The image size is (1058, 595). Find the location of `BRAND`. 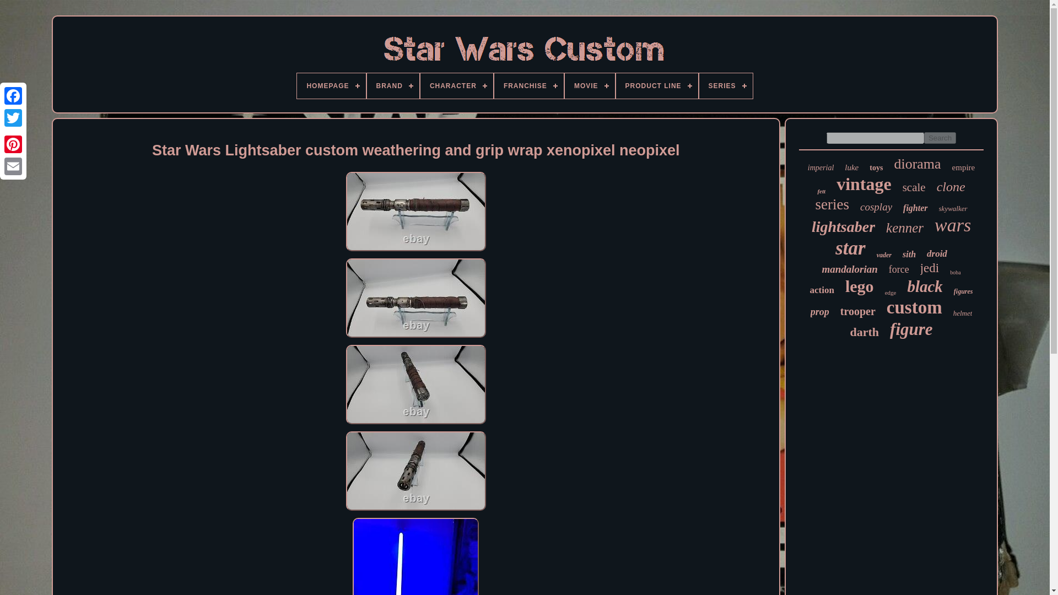

BRAND is located at coordinates (393, 86).